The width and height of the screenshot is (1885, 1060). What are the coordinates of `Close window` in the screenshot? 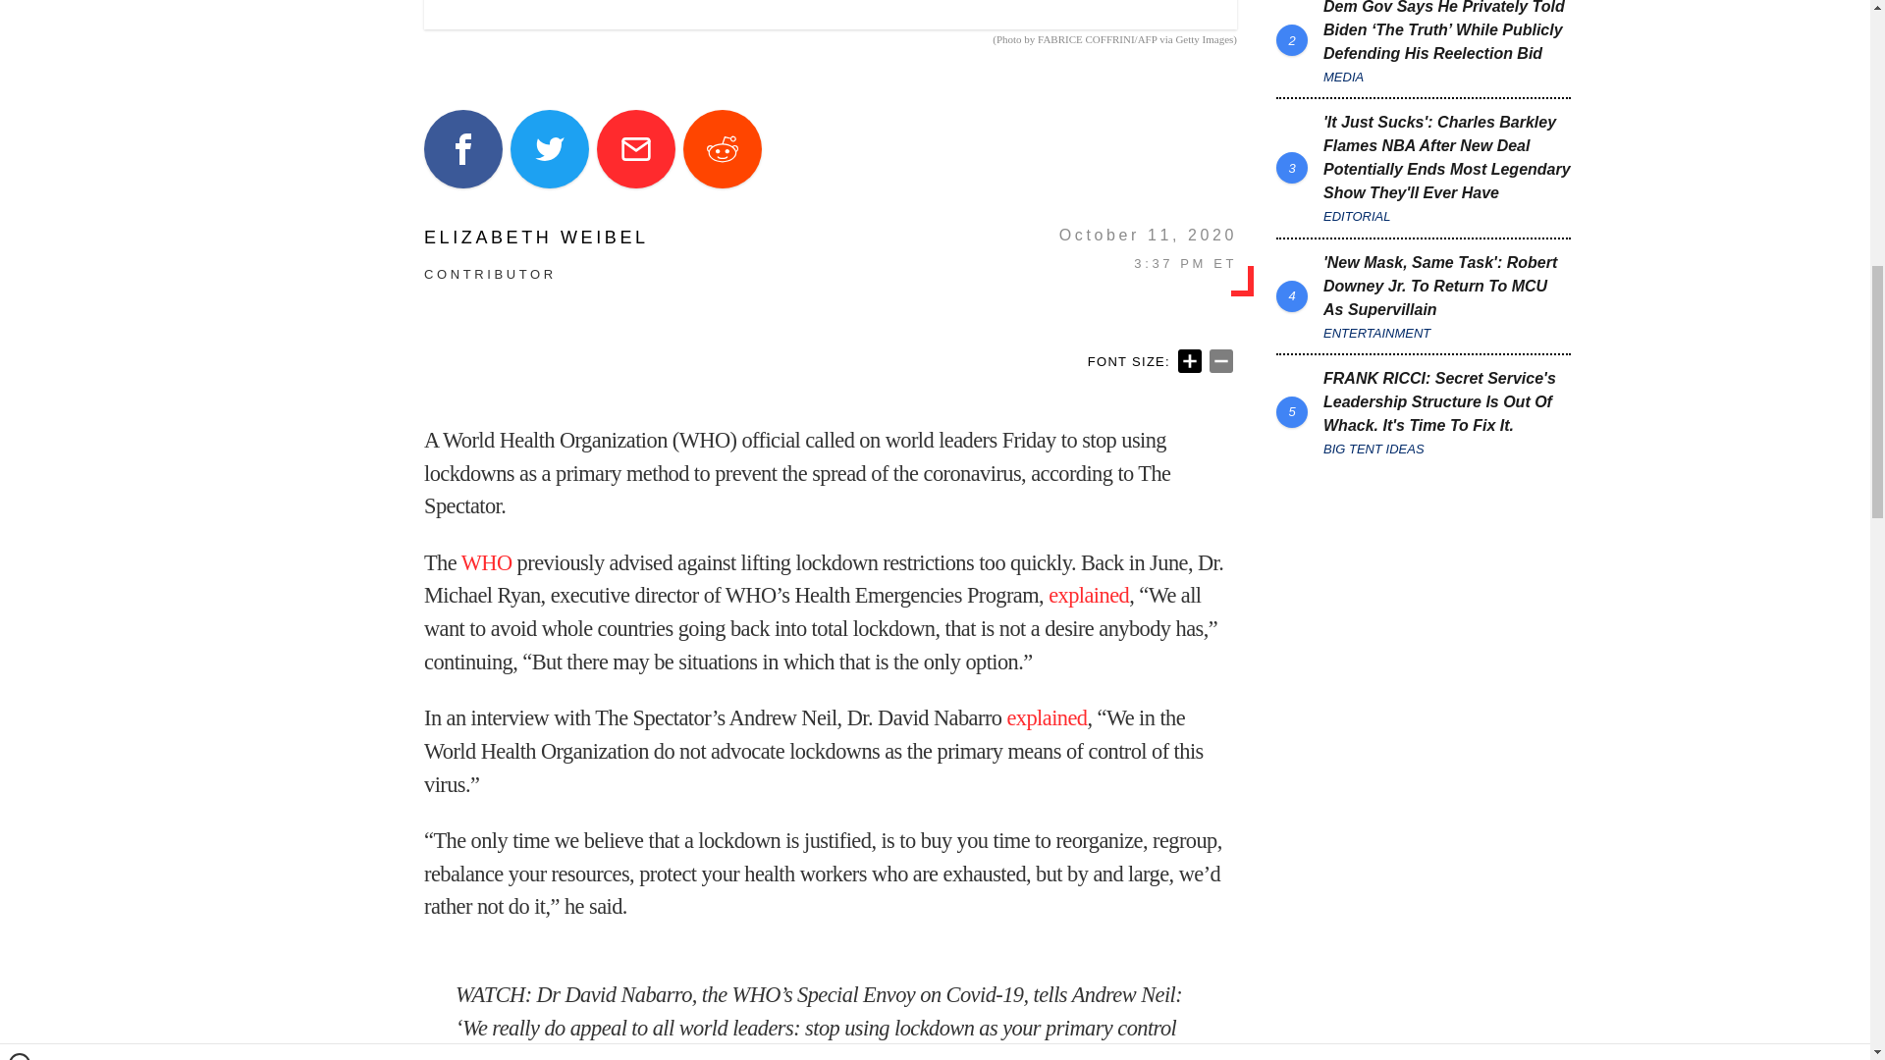 It's located at (20, 8).